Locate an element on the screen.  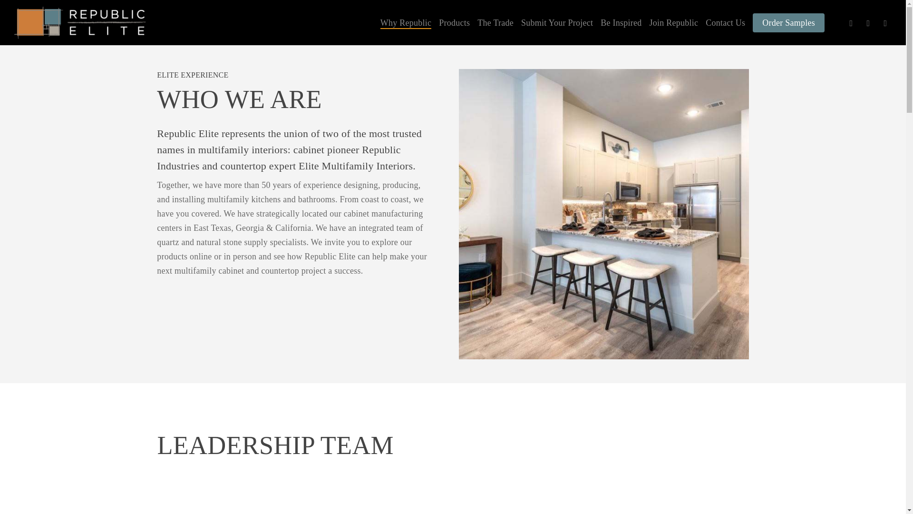
Products is located at coordinates (455, 23).